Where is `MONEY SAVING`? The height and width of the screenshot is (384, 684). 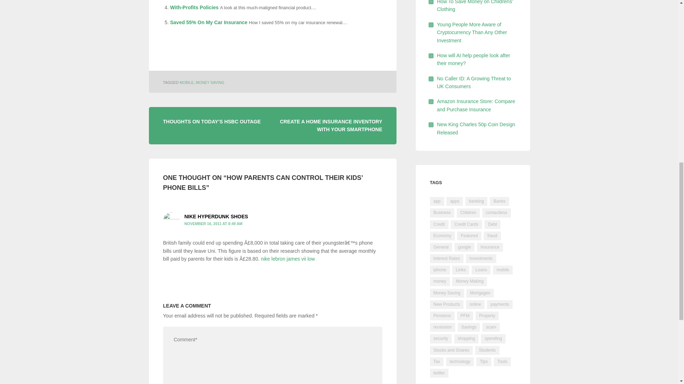 MONEY SAVING is located at coordinates (210, 82).